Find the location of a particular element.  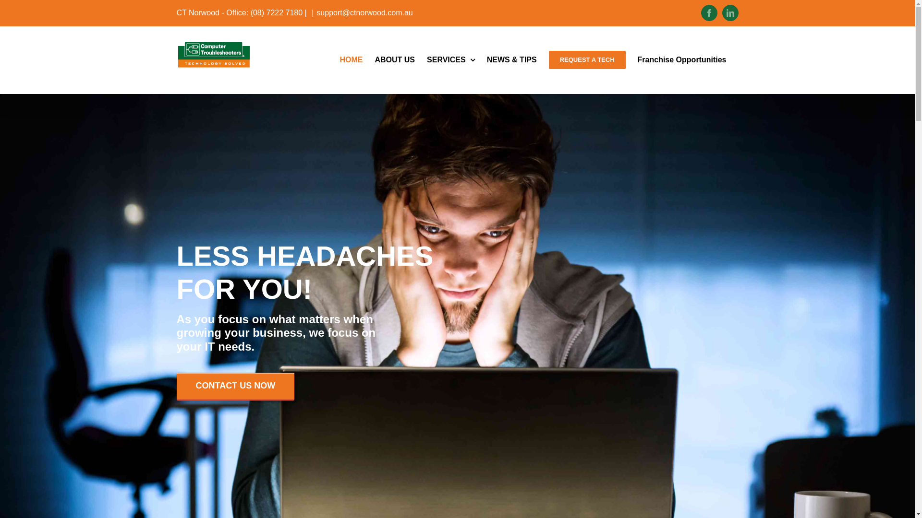

Franchise Opportunities is located at coordinates (682, 60).